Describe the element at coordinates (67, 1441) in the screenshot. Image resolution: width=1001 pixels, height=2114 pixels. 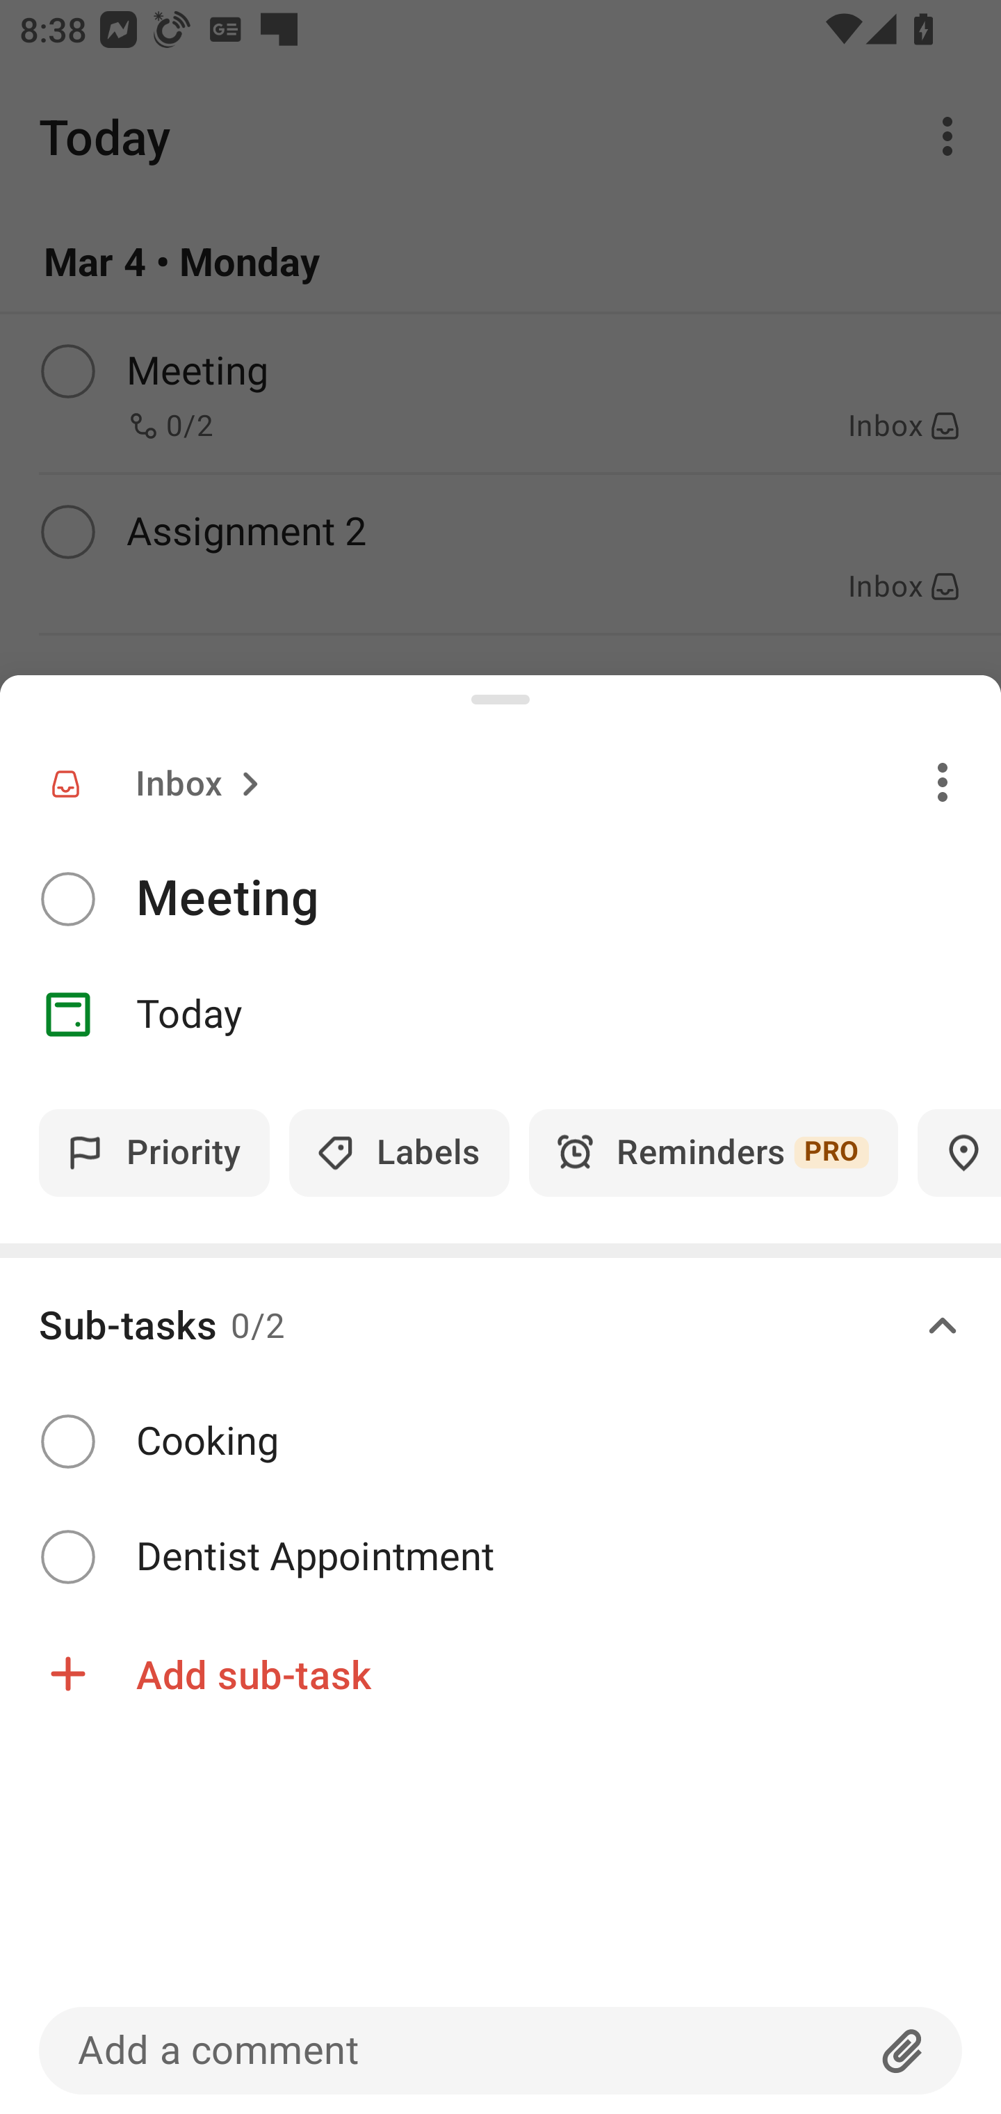
I see `Complete` at that location.